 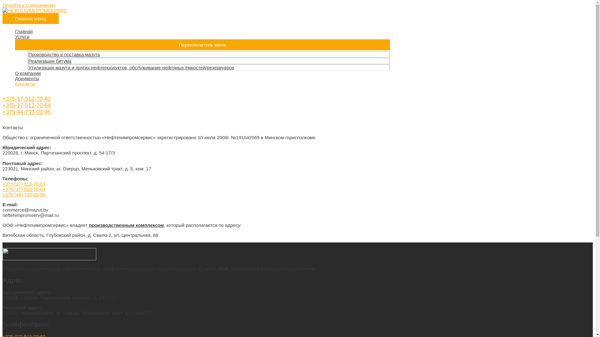 What do you see at coordinates (24, 184) in the screenshot?
I see `+375 (17) 512-70-63` at bounding box center [24, 184].